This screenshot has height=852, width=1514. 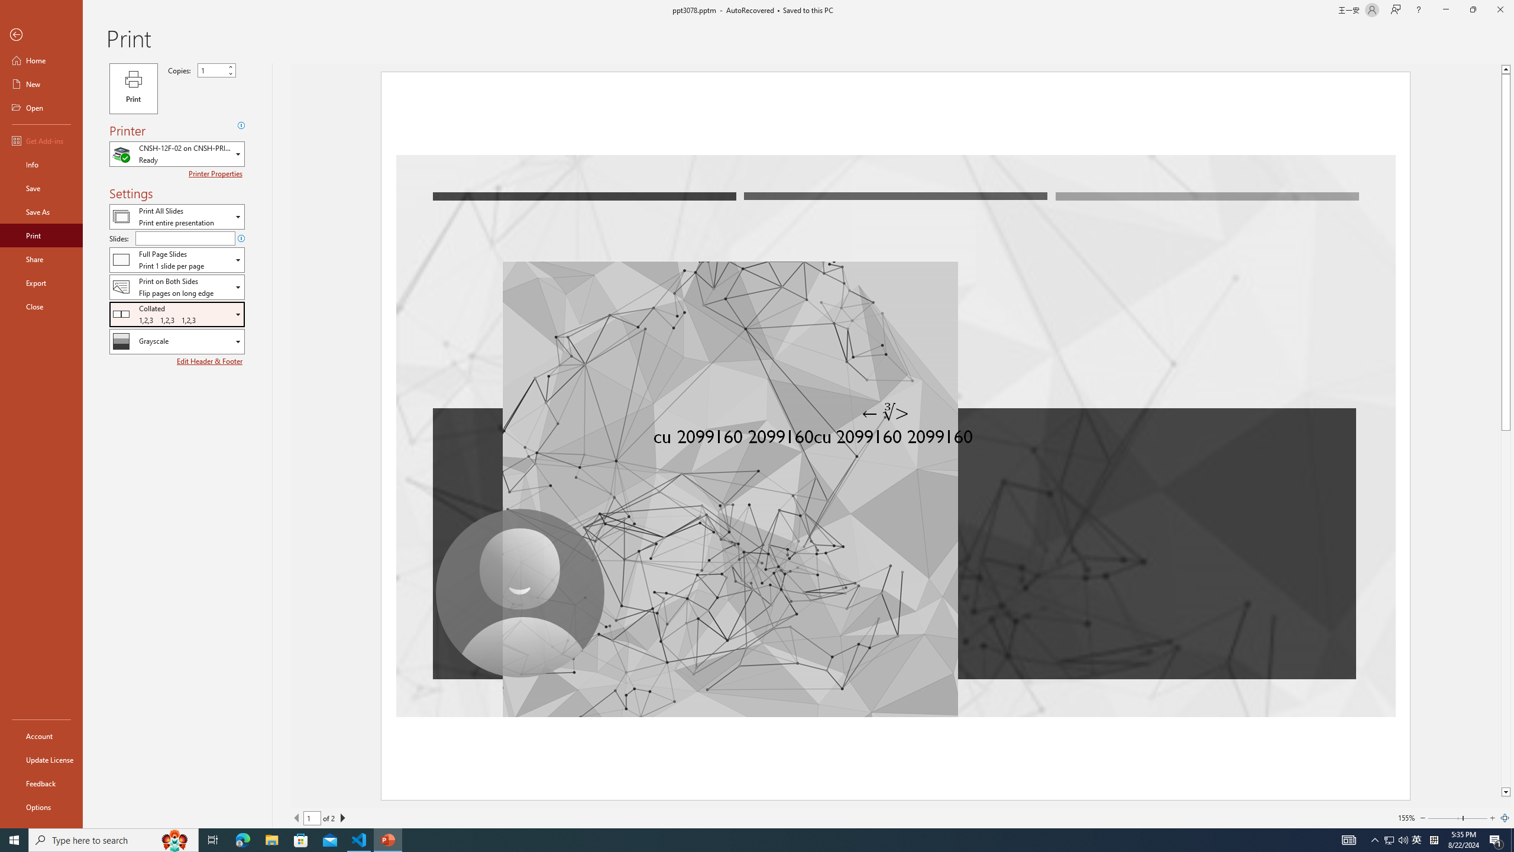 What do you see at coordinates (41, 164) in the screenshot?
I see `Info` at bounding box center [41, 164].